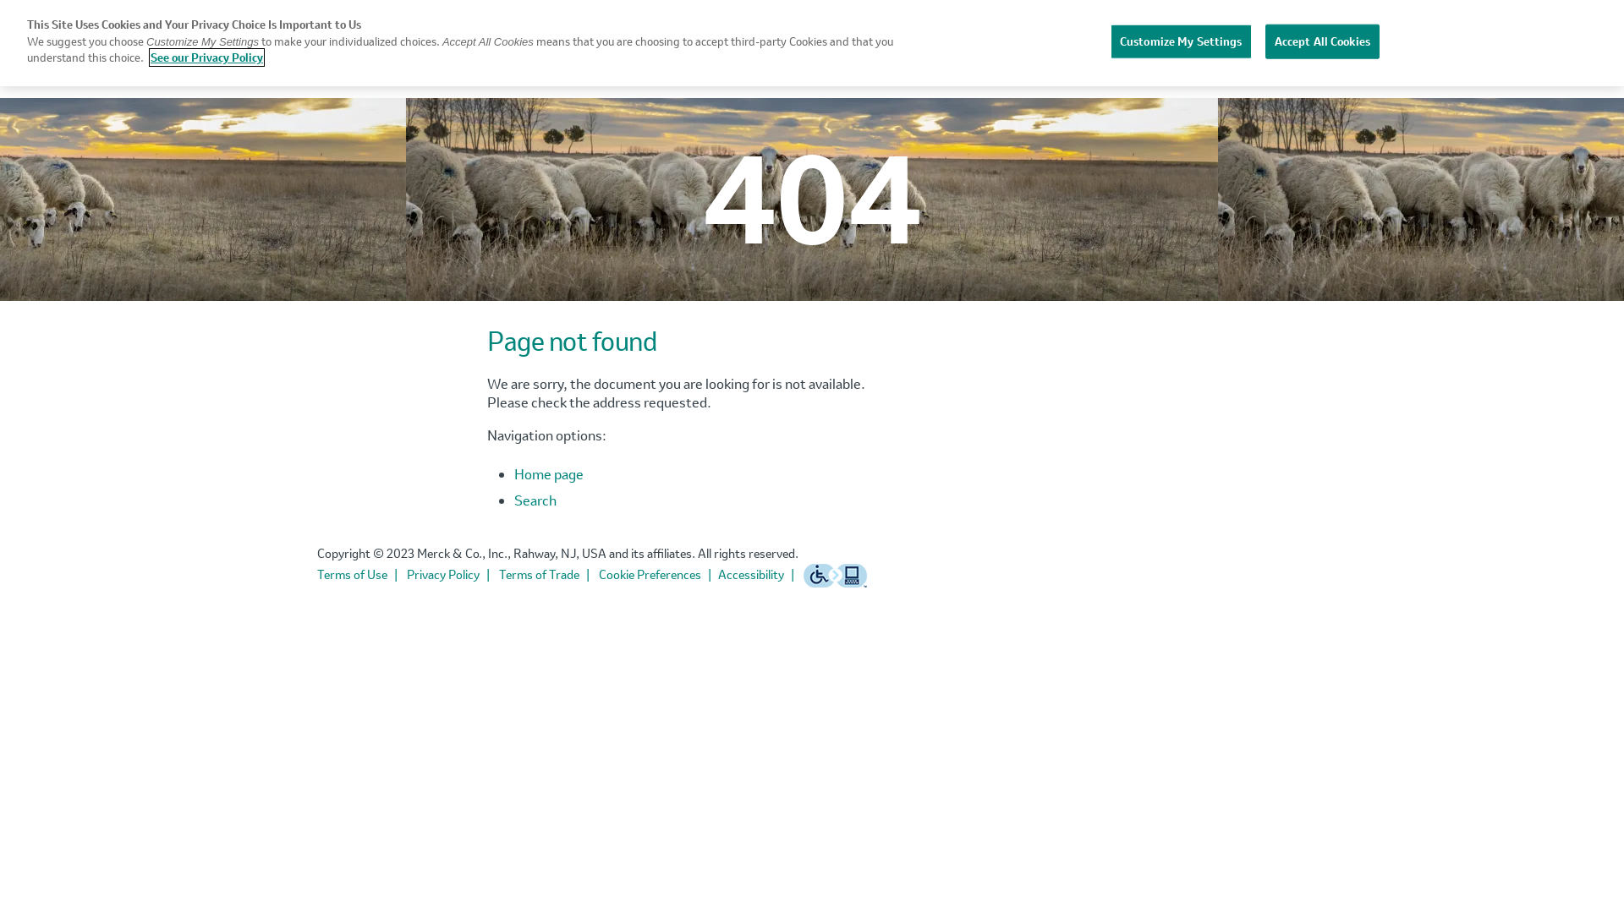  I want to click on Accept All Cookies, so click(1323, 41).